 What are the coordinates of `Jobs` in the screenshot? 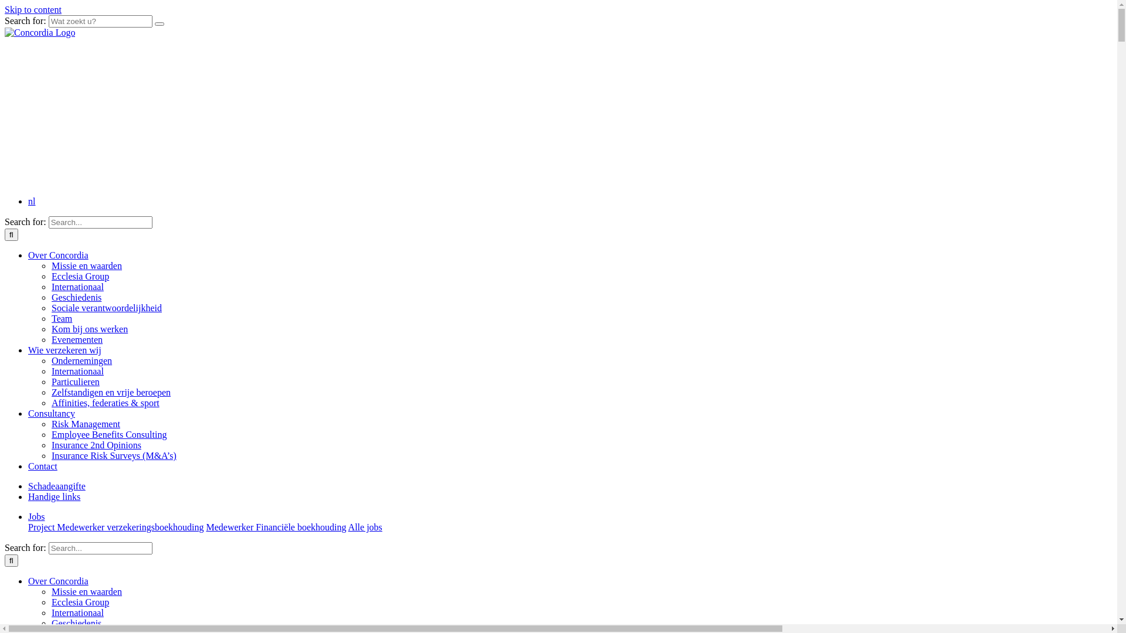 It's located at (36, 517).